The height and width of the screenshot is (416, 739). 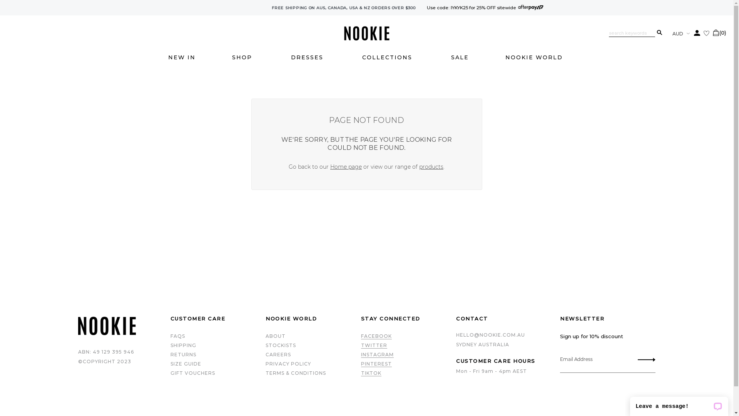 I want to click on NOOKIE WORLD , so click(x=538, y=58).